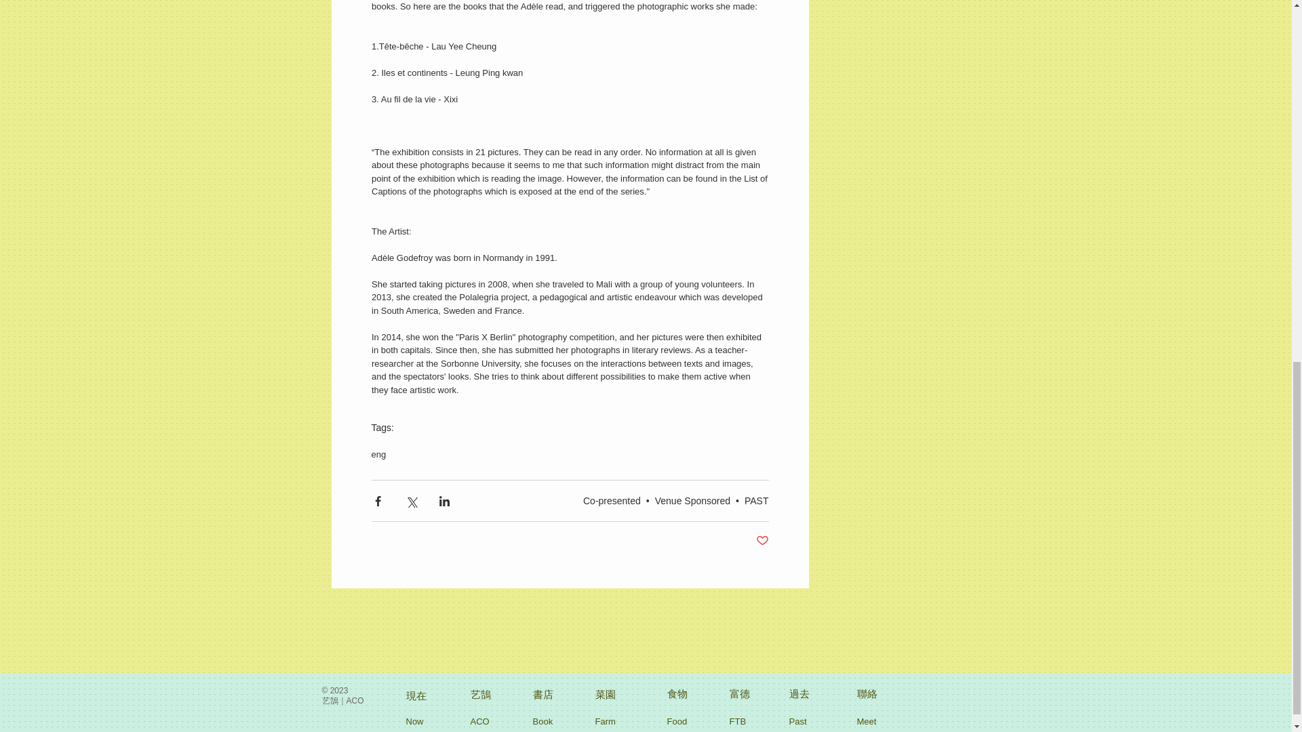 Image resolution: width=1302 pixels, height=732 pixels. I want to click on Past, so click(802, 722).